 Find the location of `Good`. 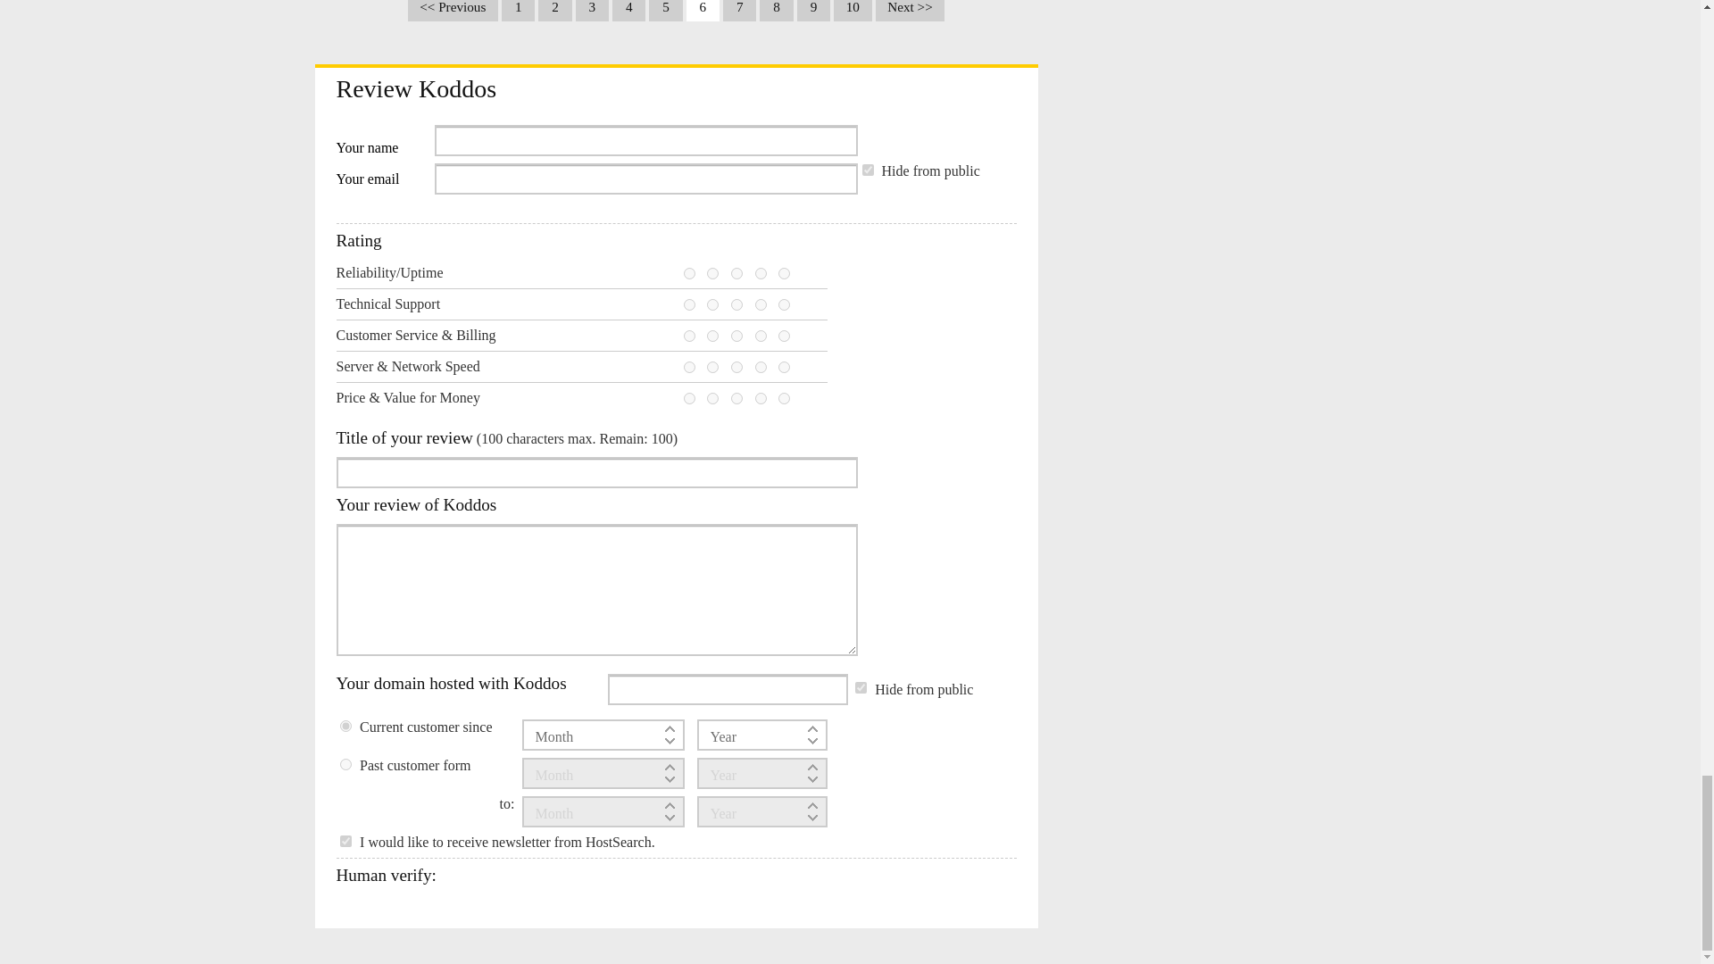

Good is located at coordinates (761, 336).